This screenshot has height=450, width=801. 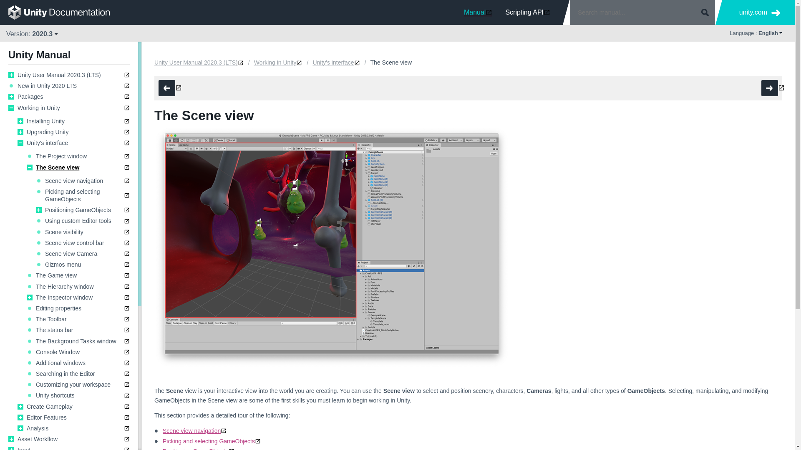 I want to click on unity.com, so click(x=760, y=12).